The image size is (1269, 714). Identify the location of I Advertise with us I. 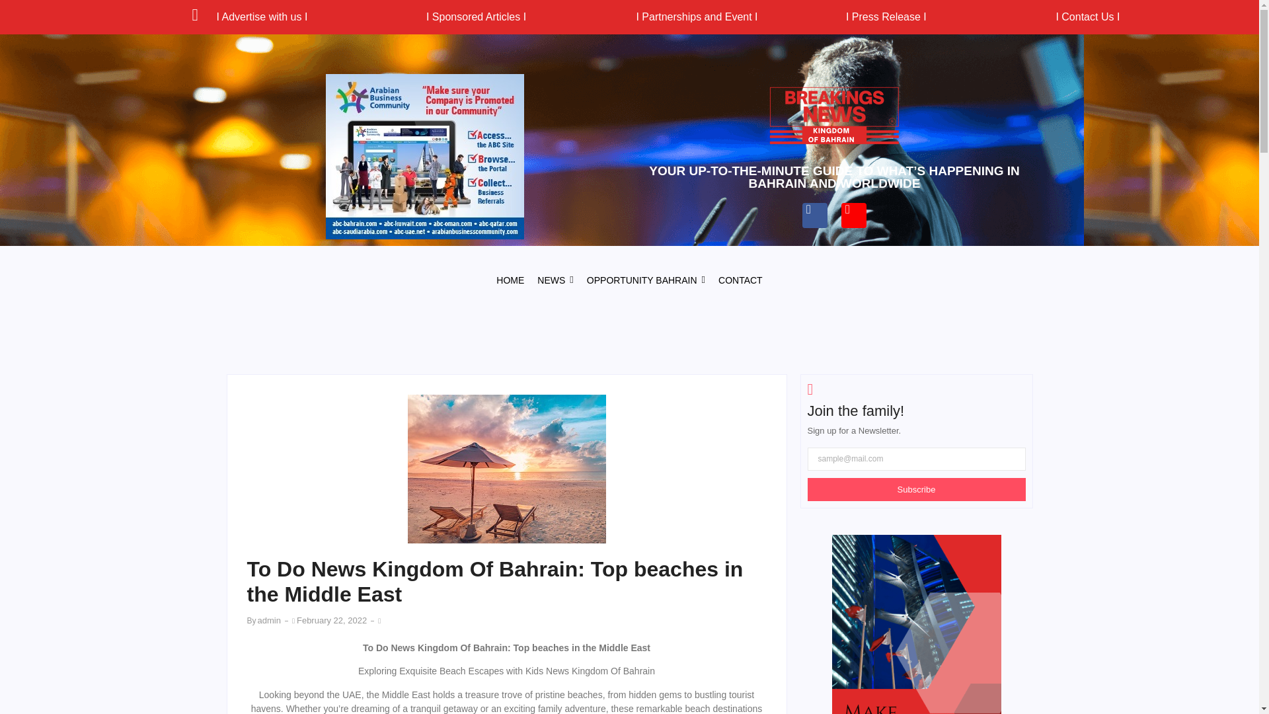
(261, 17).